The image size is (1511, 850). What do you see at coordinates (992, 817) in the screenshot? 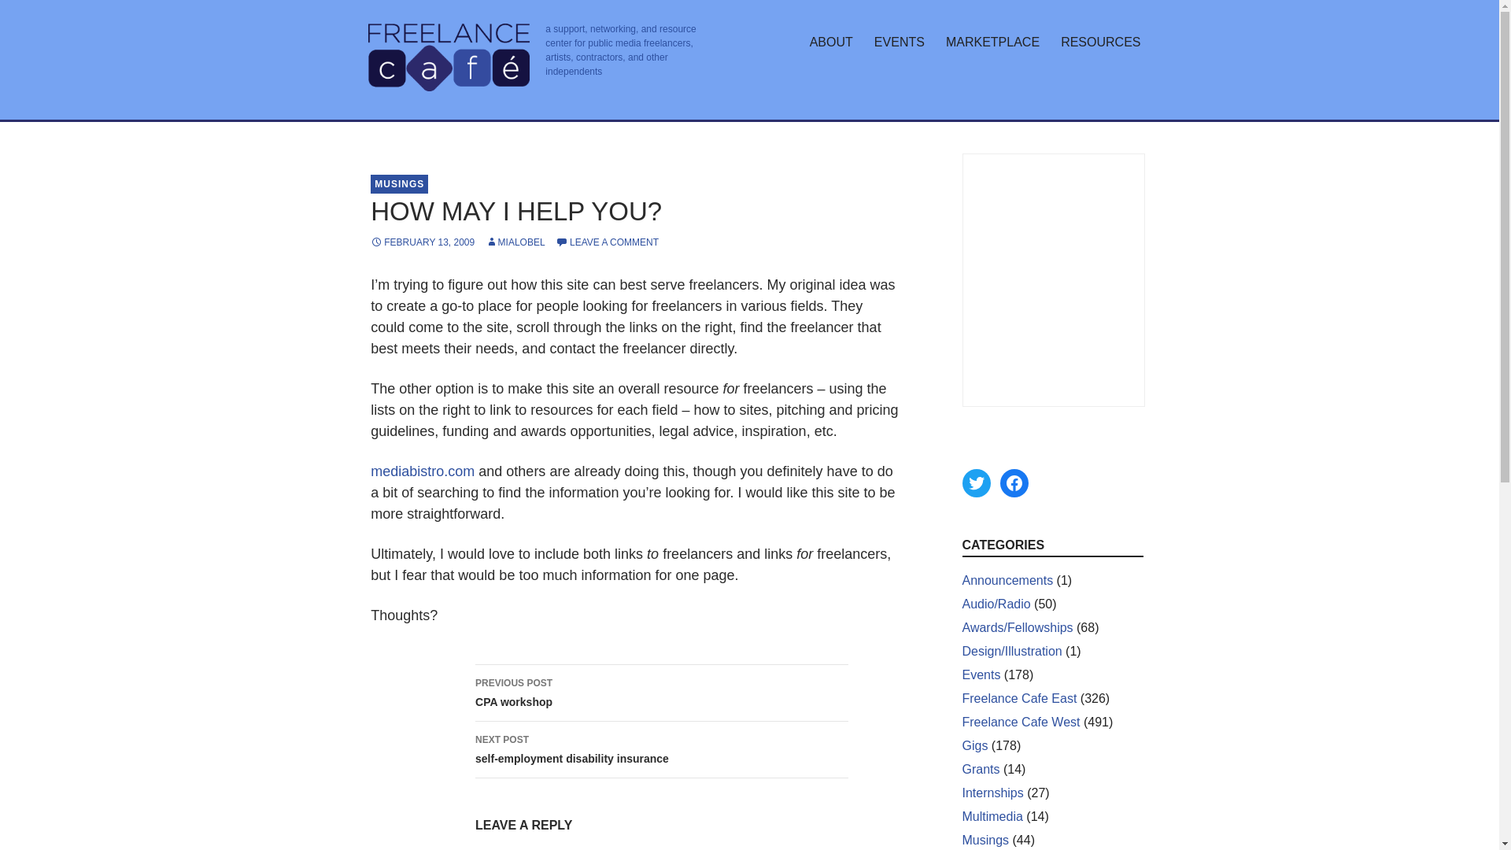
I see `FEBRUARY 13, 2009` at bounding box center [992, 817].